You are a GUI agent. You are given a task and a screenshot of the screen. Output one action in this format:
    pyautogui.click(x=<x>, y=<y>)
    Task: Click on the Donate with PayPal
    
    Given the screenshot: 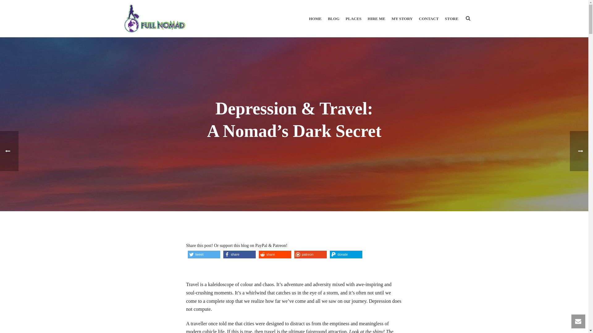 What is the action you would take?
    pyautogui.click(x=346, y=255)
    